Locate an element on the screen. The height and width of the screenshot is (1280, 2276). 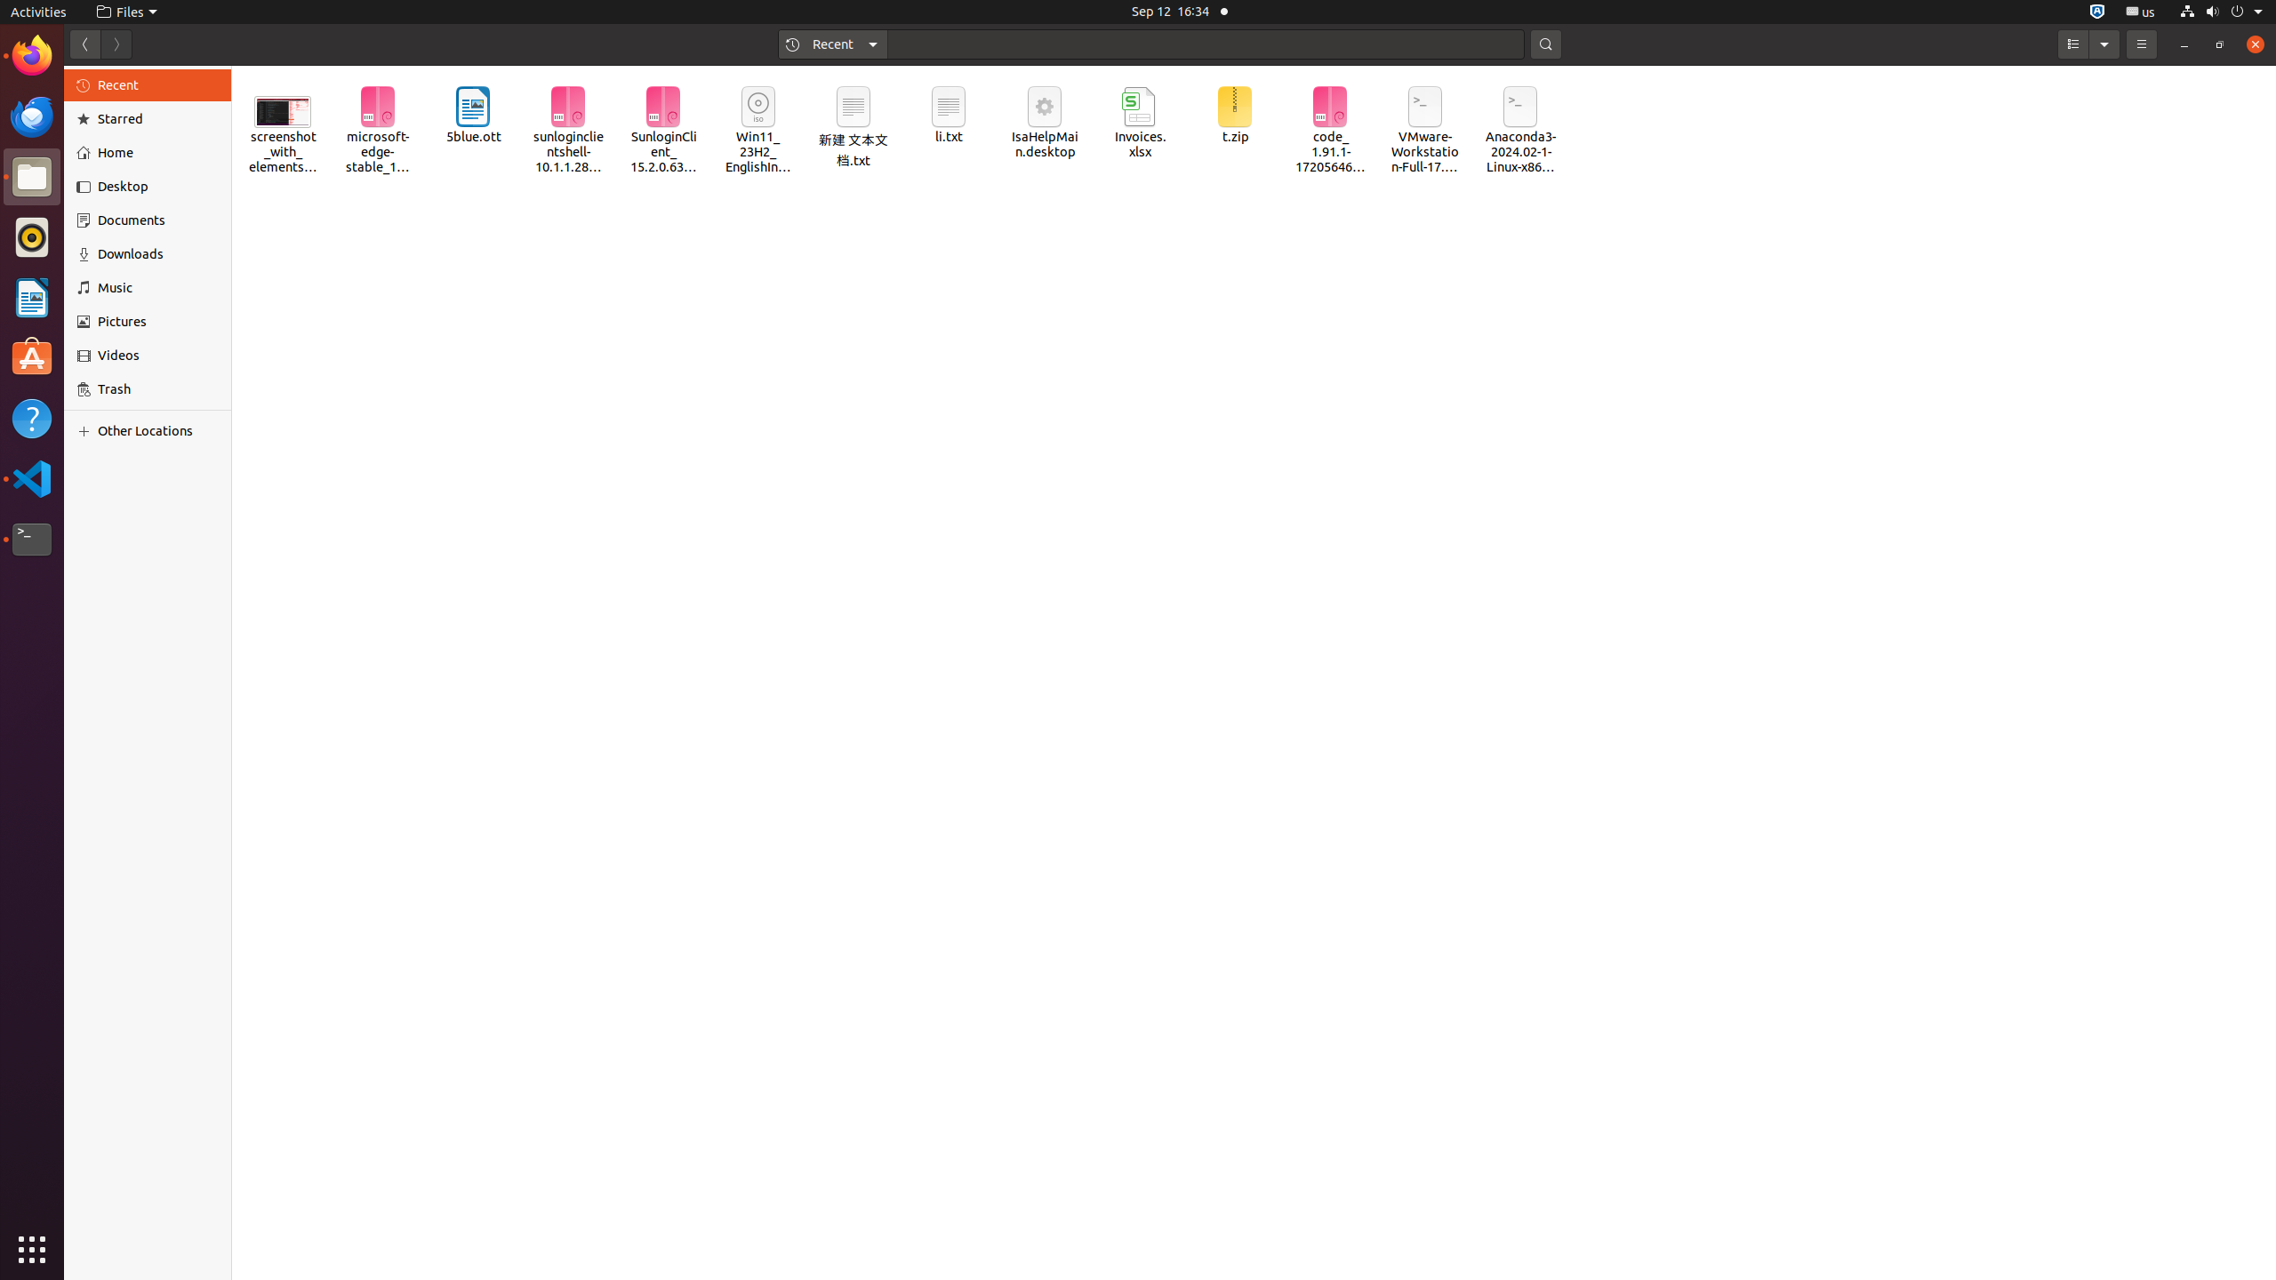
Videos is located at coordinates (158, 356).